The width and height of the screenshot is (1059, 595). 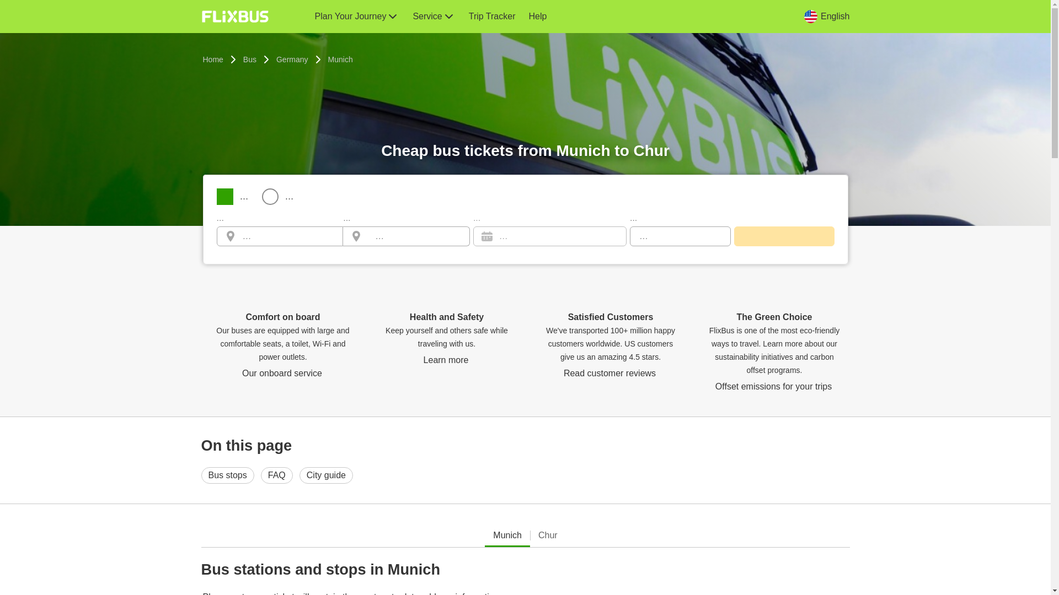 What do you see at coordinates (277, 475) in the screenshot?
I see `FAQ` at bounding box center [277, 475].